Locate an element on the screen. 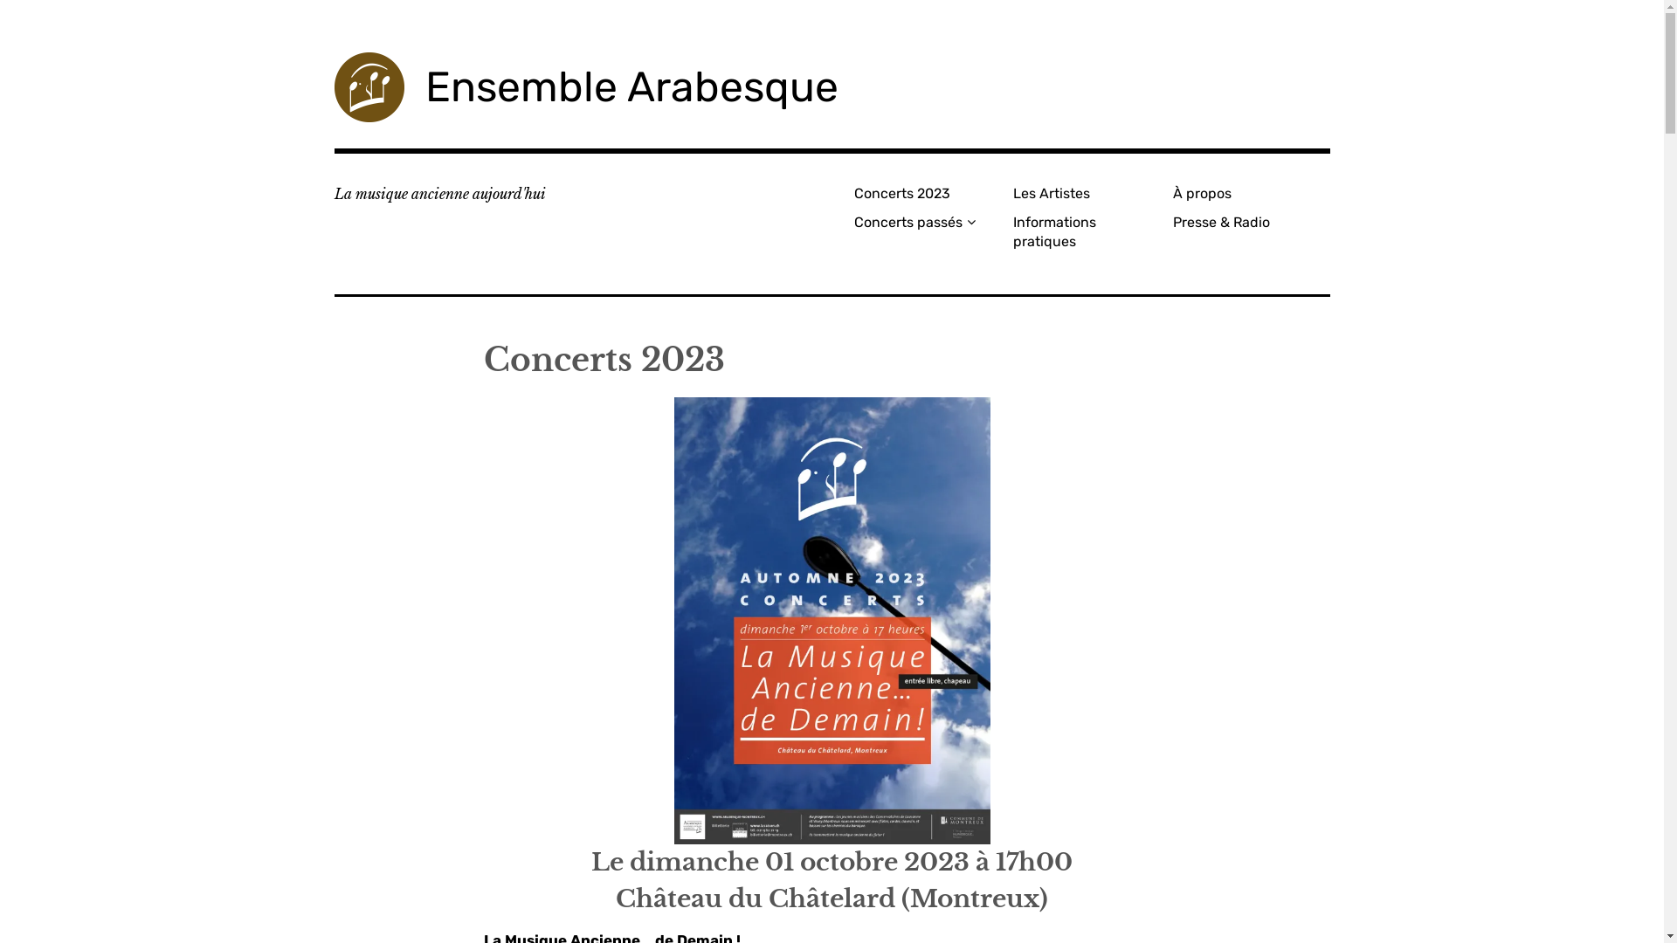  Les Artistes is located at coordinates (1086, 194).